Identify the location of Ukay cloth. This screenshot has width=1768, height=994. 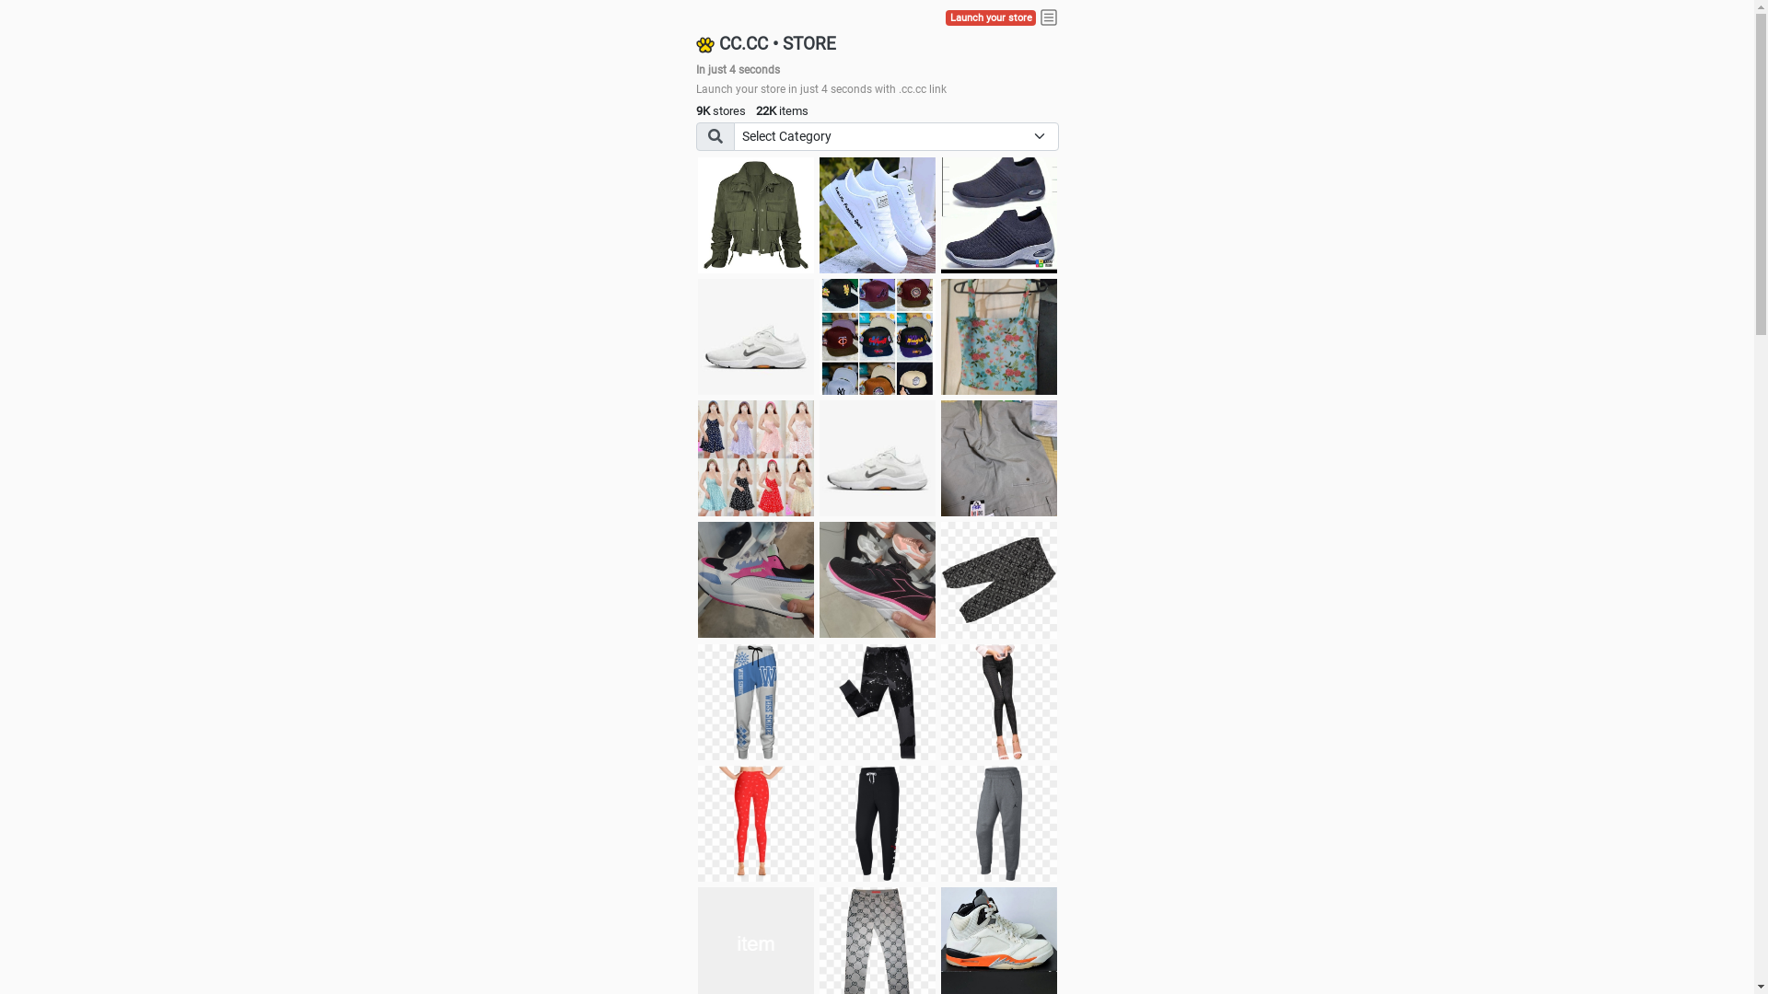
(999, 337).